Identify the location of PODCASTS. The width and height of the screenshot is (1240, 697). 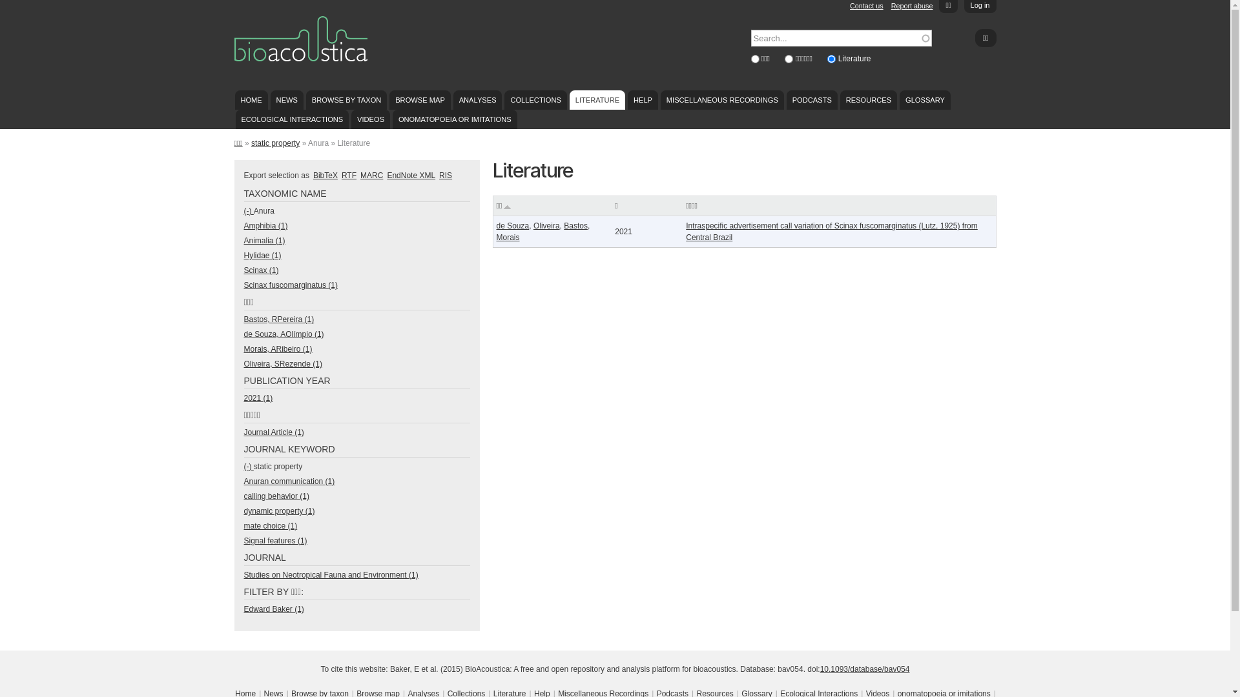
(812, 100).